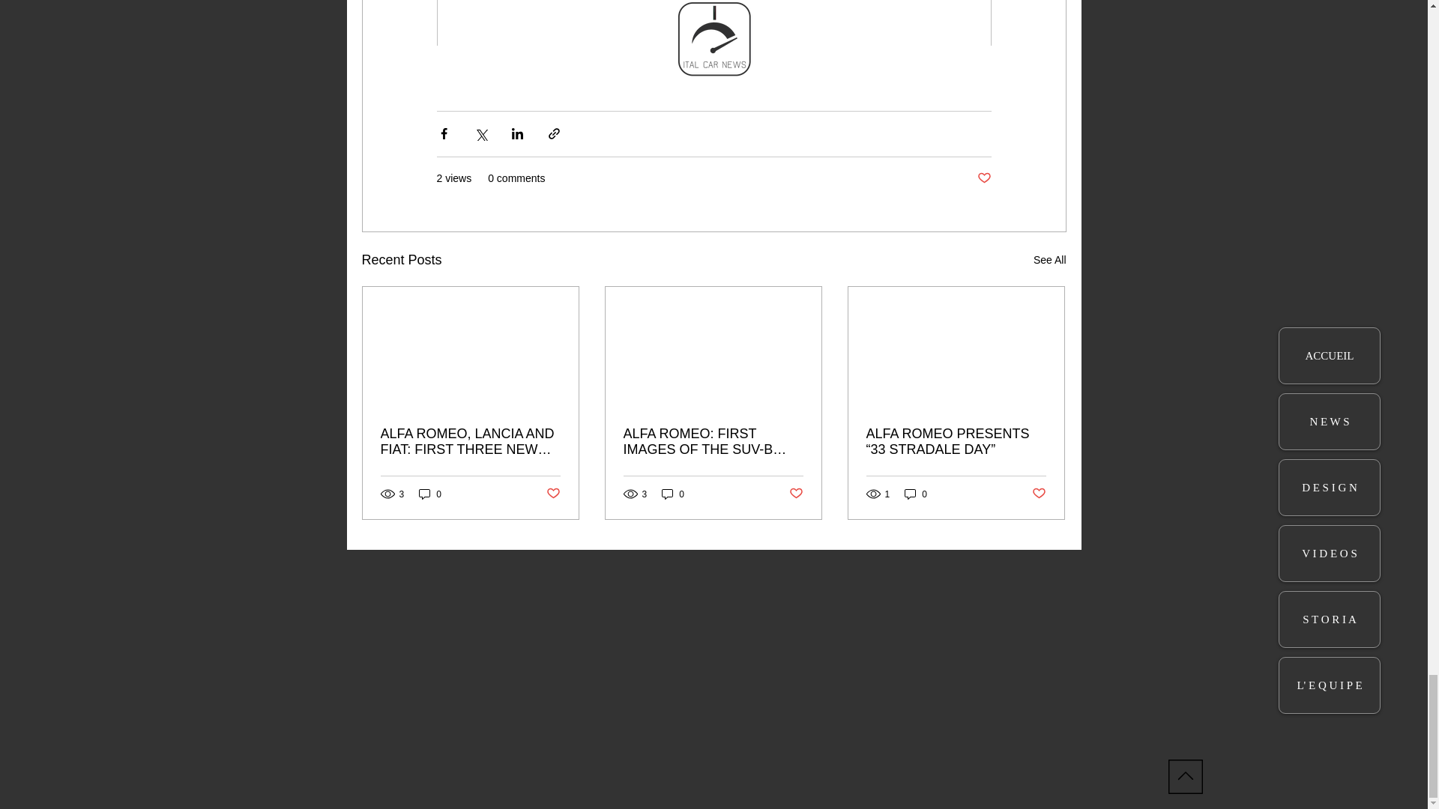 The image size is (1439, 809). Describe the element at coordinates (430, 494) in the screenshot. I see `0` at that location.